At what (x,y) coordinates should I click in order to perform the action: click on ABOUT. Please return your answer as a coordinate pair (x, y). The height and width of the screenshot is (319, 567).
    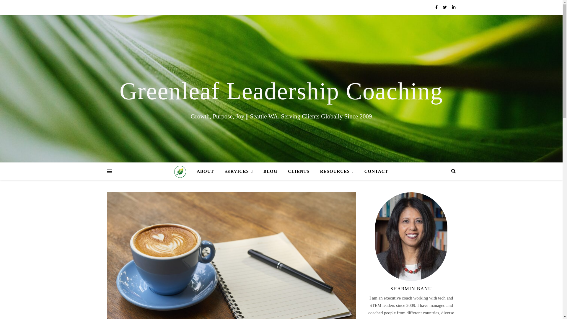
    Looking at the image, I should click on (205, 171).